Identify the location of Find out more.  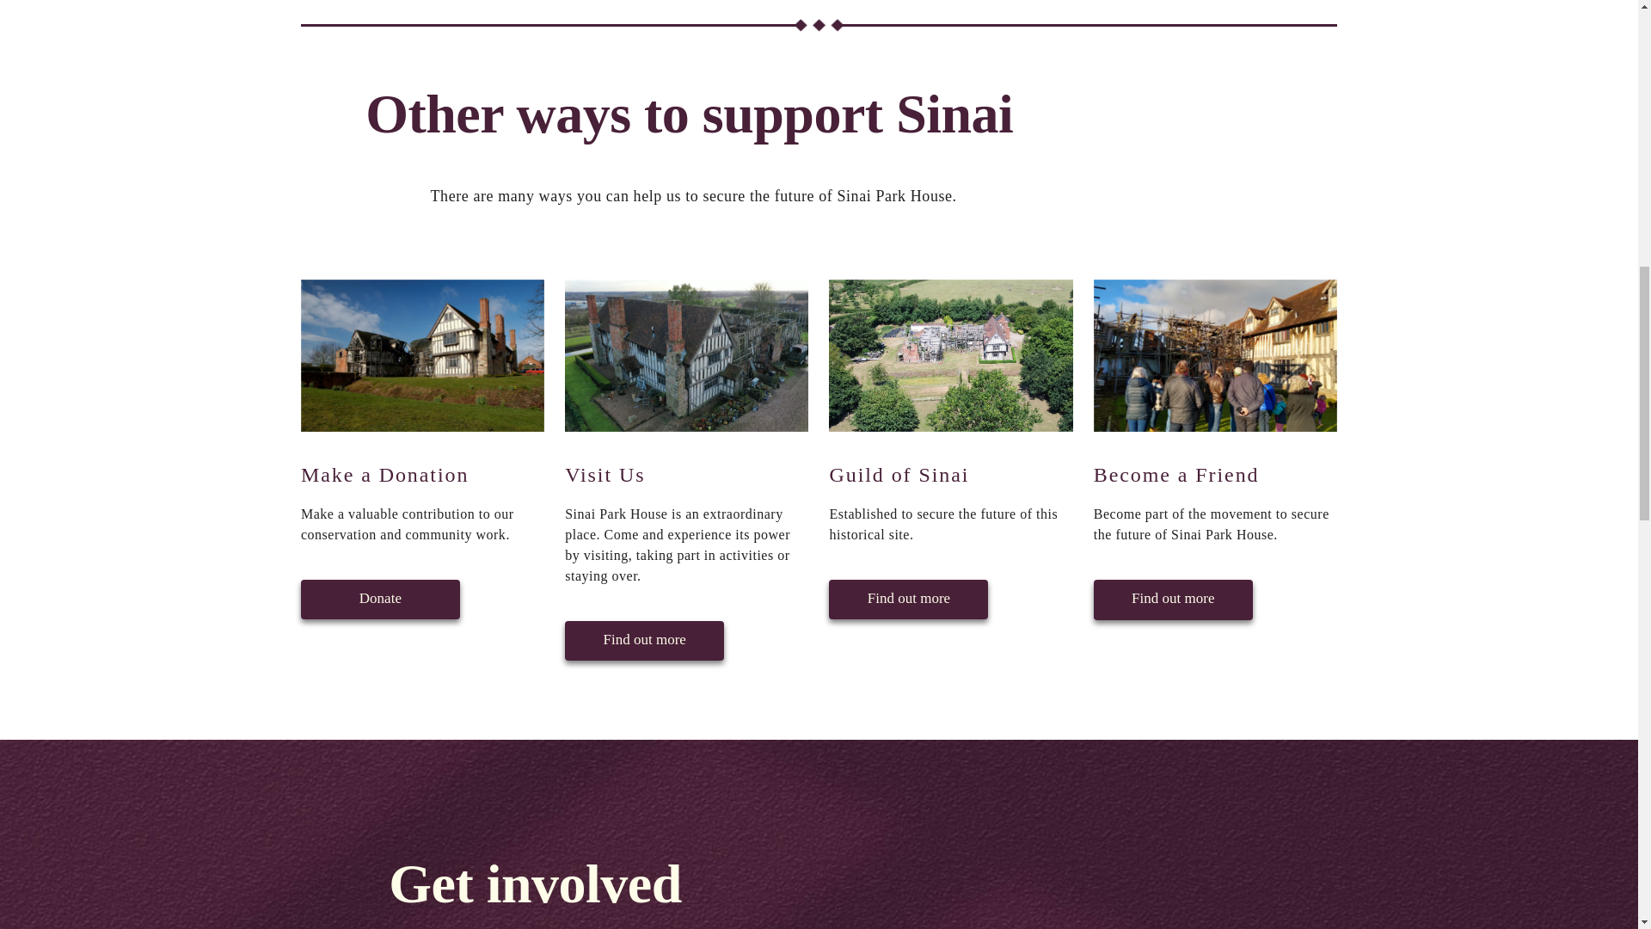
(644, 638).